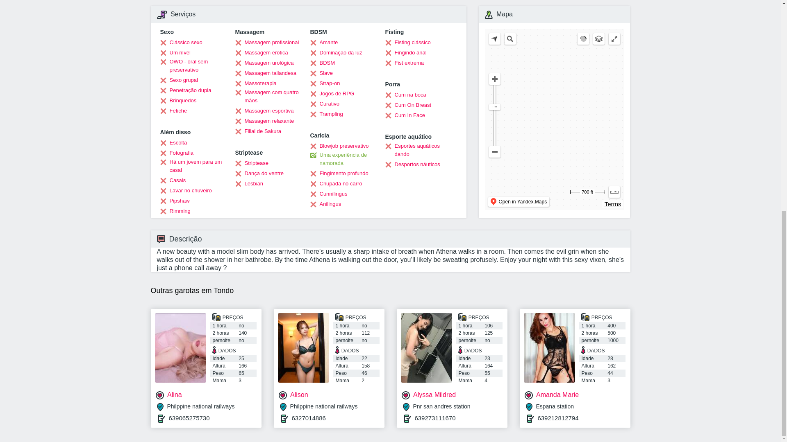 The image size is (787, 442). What do you see at coordinates (267, 43) in the screenshot?
I see `Massagem profissional` at bounding box center [267, 43].